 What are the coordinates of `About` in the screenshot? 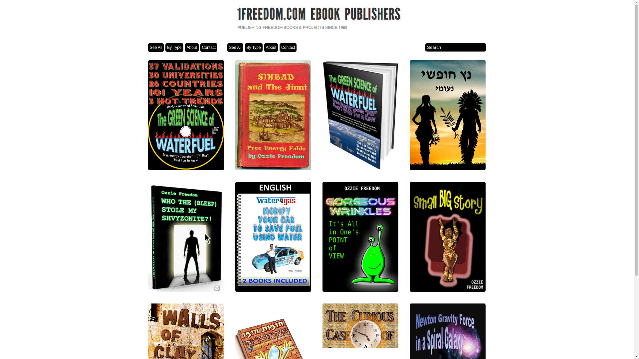 It's located at (192, 47).